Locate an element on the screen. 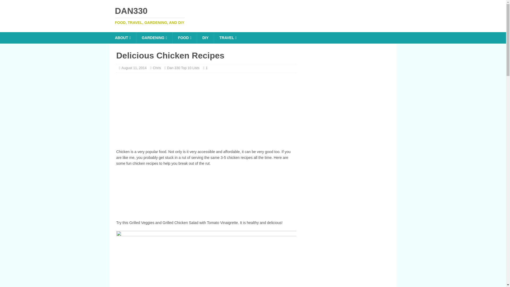 The image size is (510, 287). FOOD is located at coordinates (228, 38).